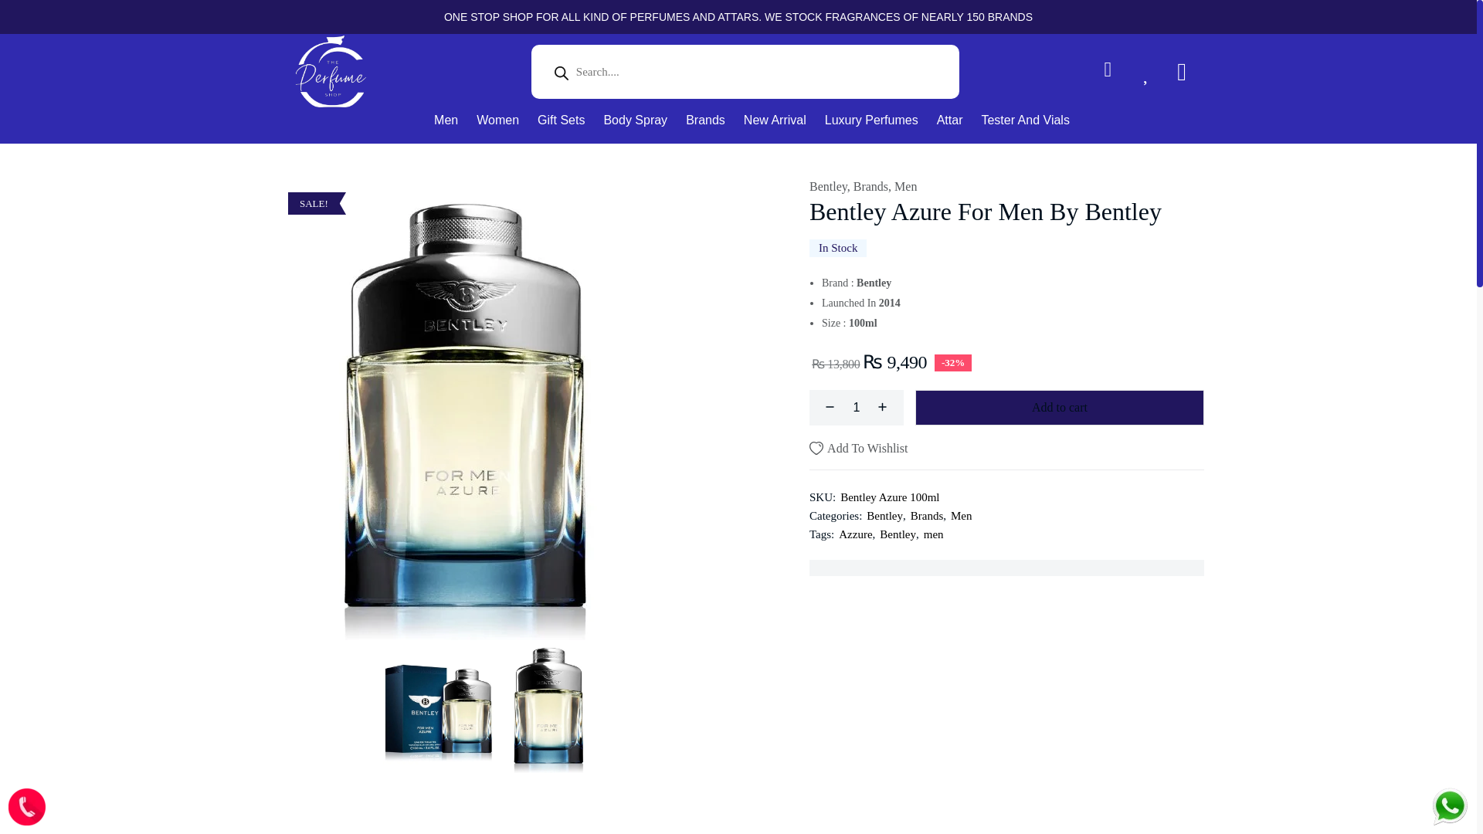 The width and height of the screenshot is (1483, 834). I want to click on Gift Sets, so click(561, 120).